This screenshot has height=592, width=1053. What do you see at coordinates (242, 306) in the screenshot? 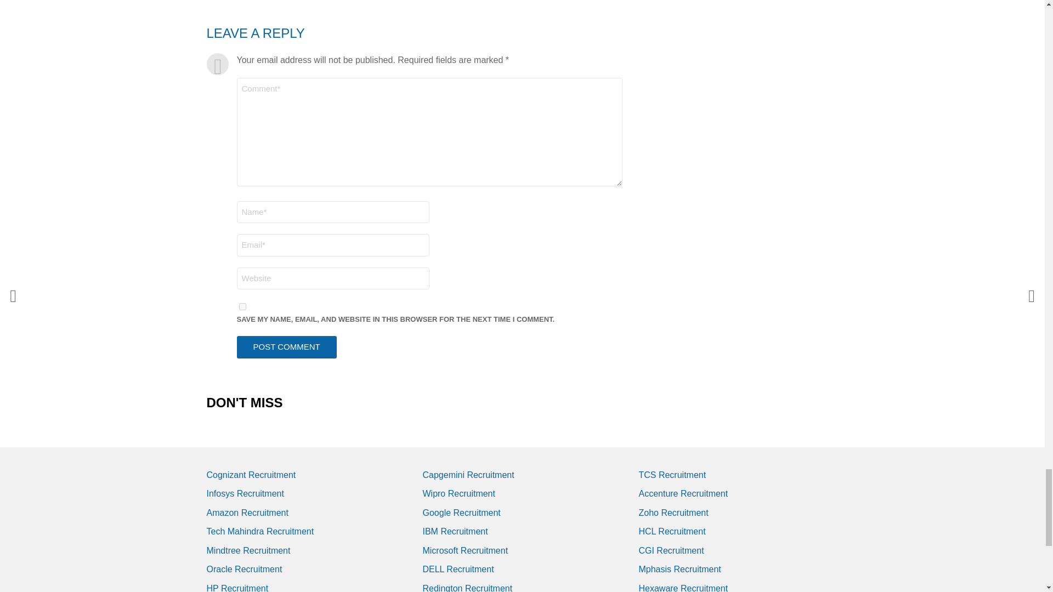
I see `yes` at bounding box center [242, 306].